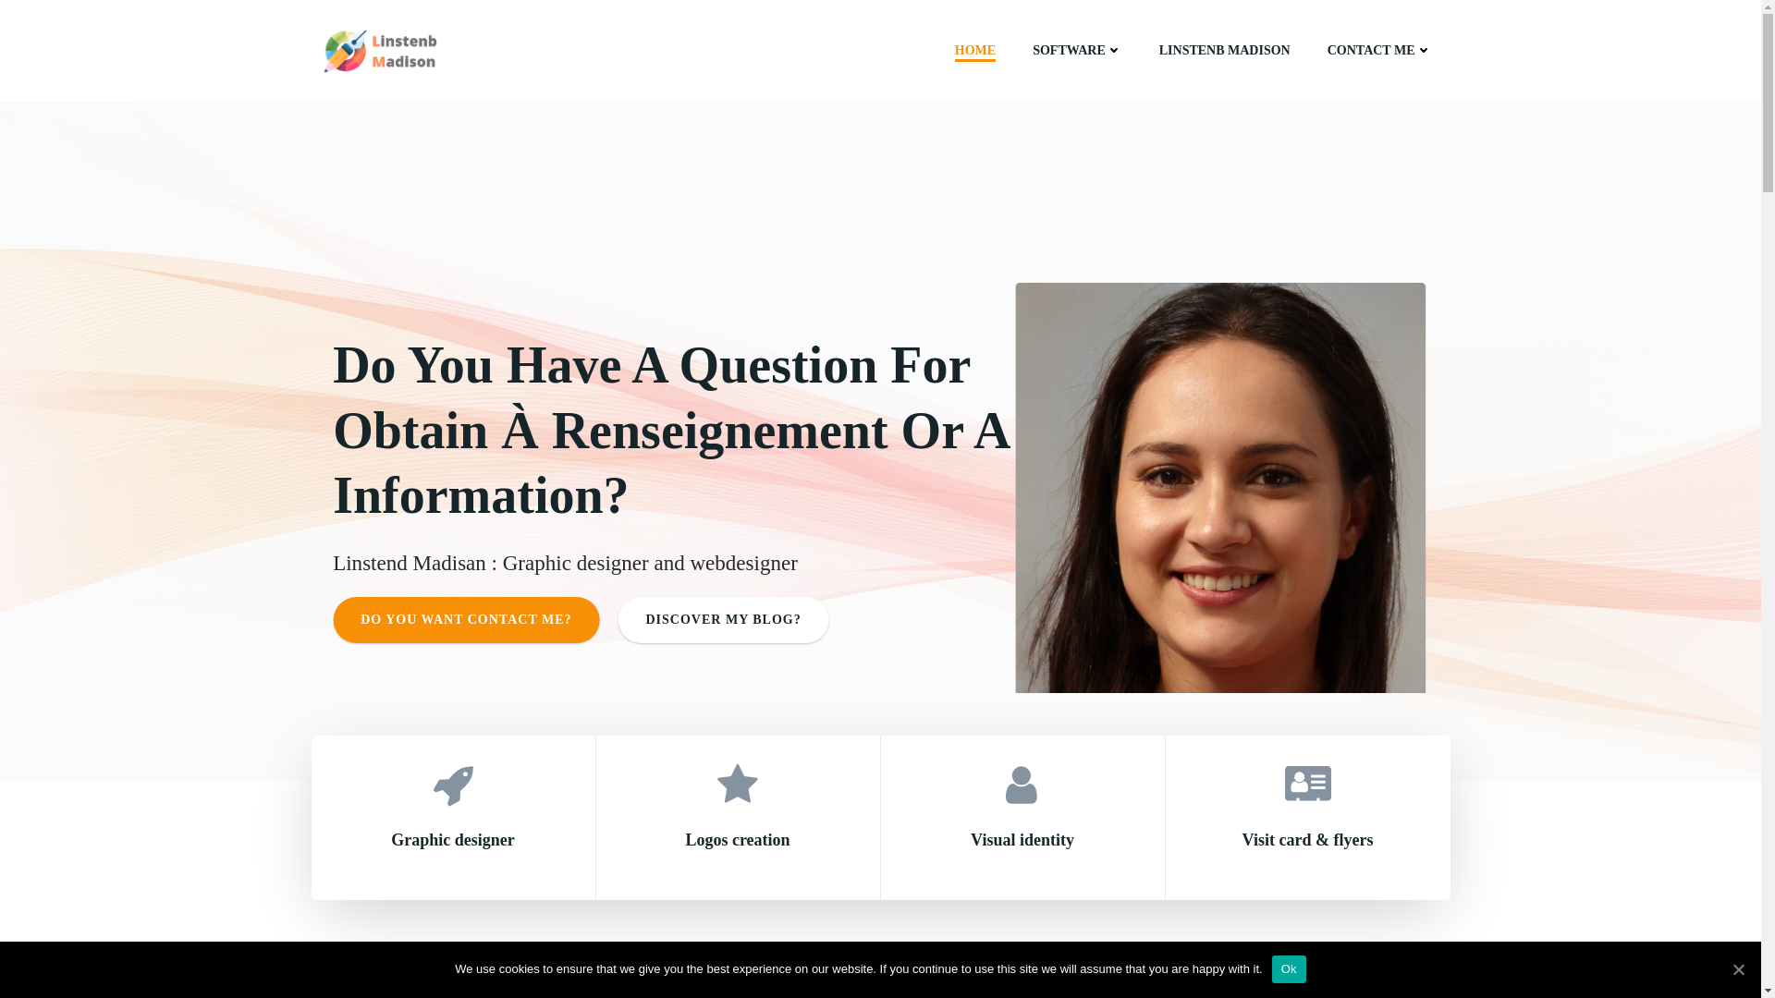 The width and height of the screenshot is (1775, 998). What do you see at coordinates (1077, 50) in the screenshot?
I see `SOFTWARE` at bounding box center [1077, 50].